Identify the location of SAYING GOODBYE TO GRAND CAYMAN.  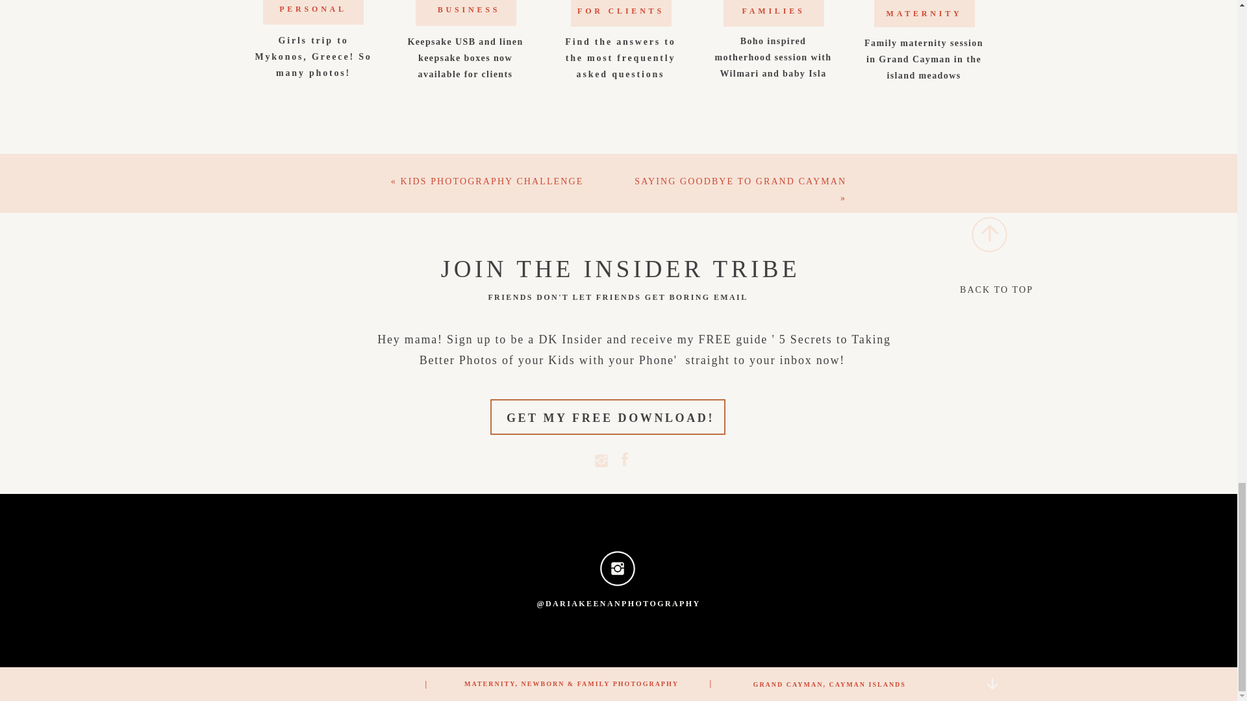
(740, 182).